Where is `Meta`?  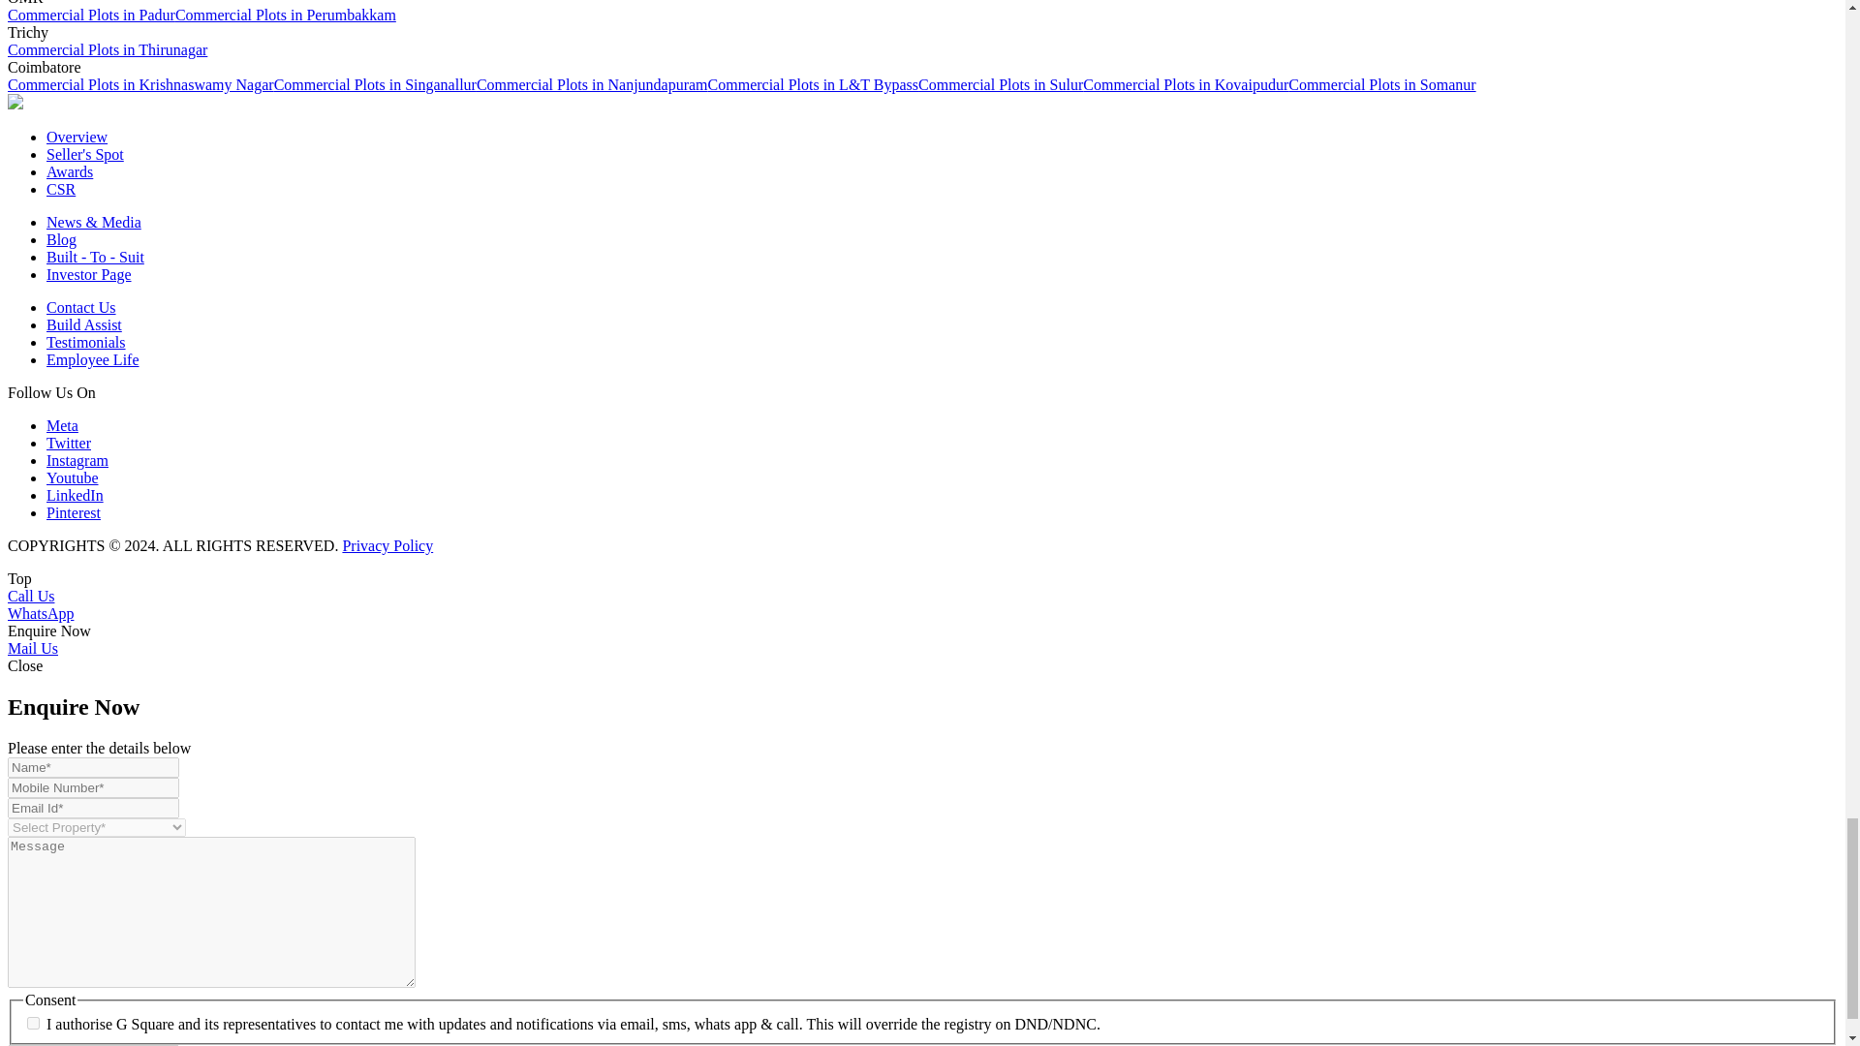
Meta is located at coordinates (62, 425).